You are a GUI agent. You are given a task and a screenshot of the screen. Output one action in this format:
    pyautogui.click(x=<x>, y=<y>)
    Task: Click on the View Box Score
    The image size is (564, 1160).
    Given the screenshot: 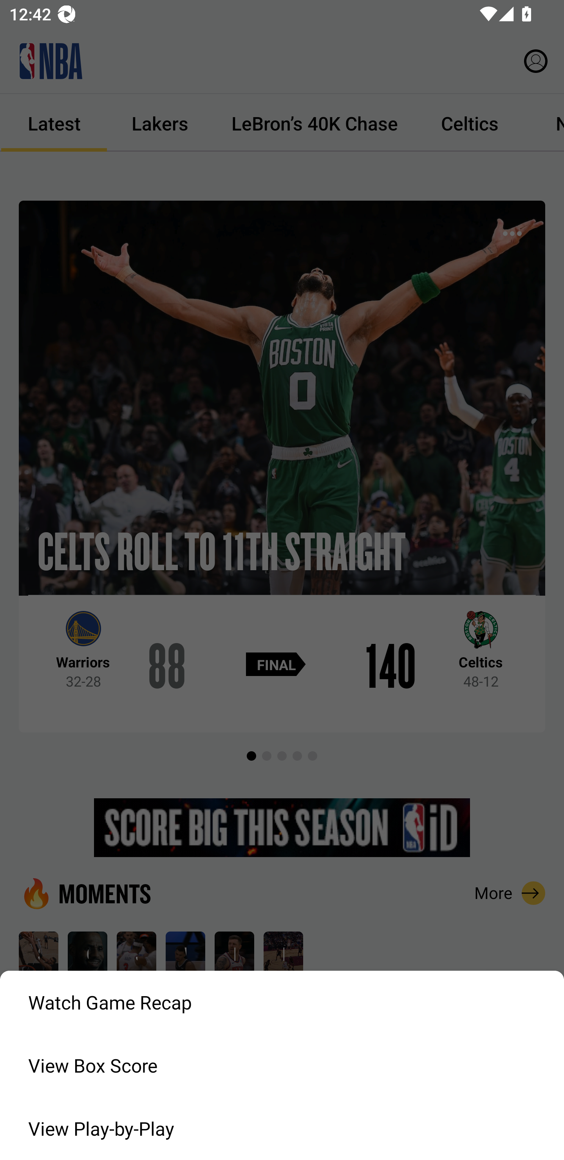 What is the action you would take?
    pyautogui.click(x=282, y=1065)
    